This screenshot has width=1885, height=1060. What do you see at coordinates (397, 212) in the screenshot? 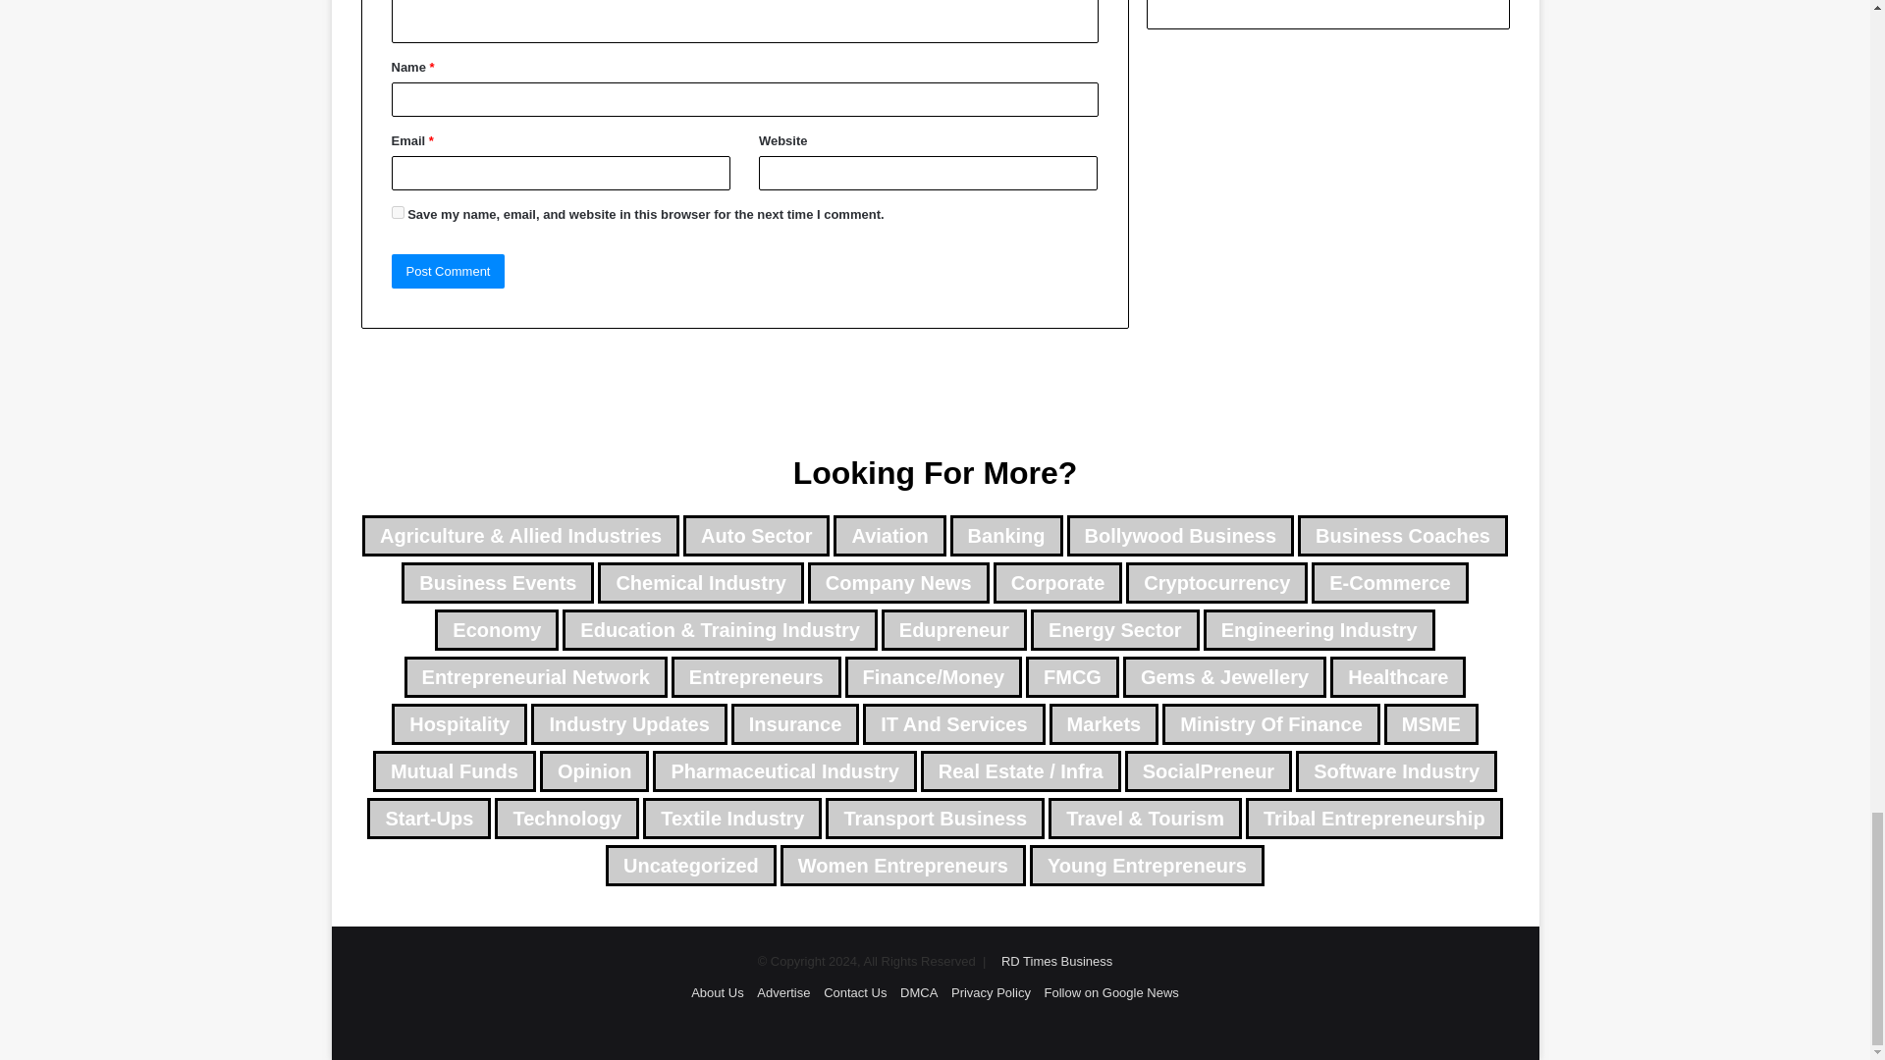
I see `yes` at bounding box center [397, 212].